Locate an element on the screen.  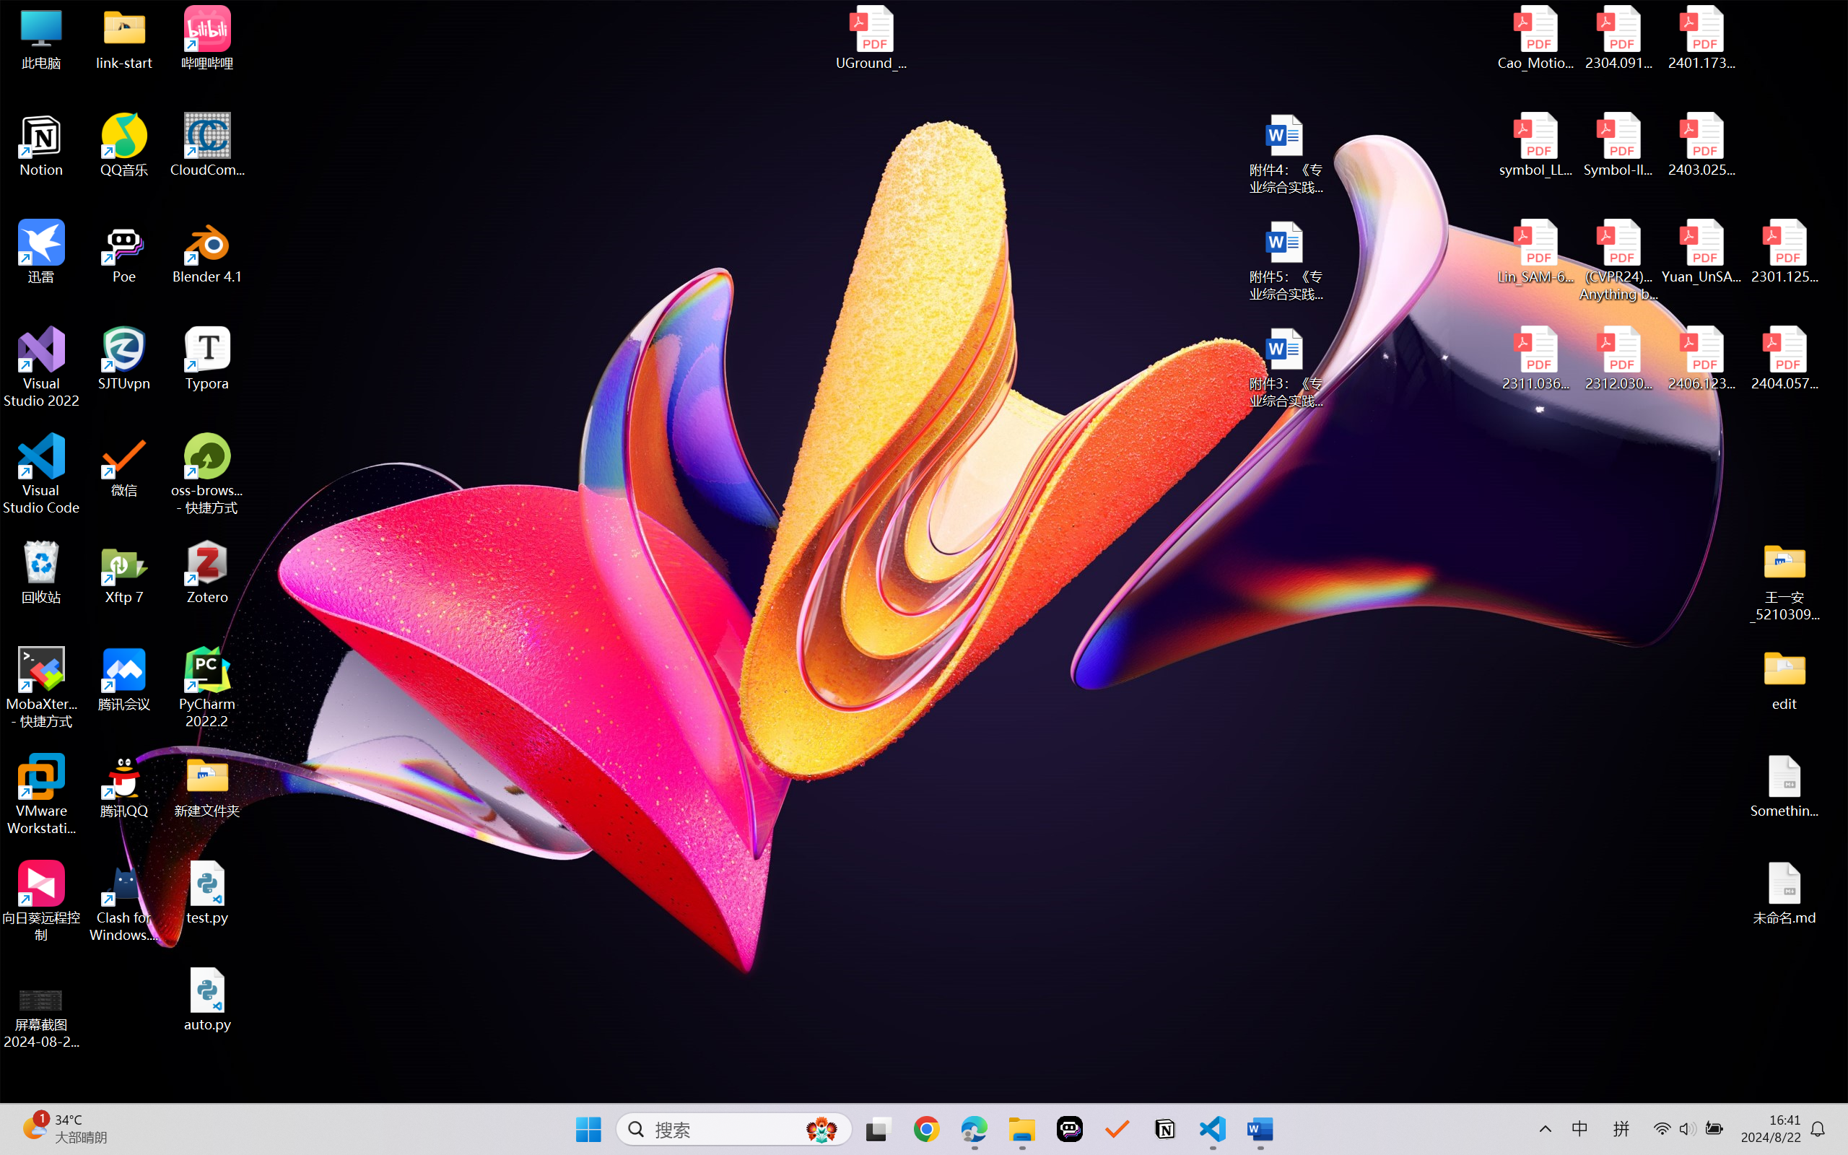
test.py is located at coordinates (208, 892).